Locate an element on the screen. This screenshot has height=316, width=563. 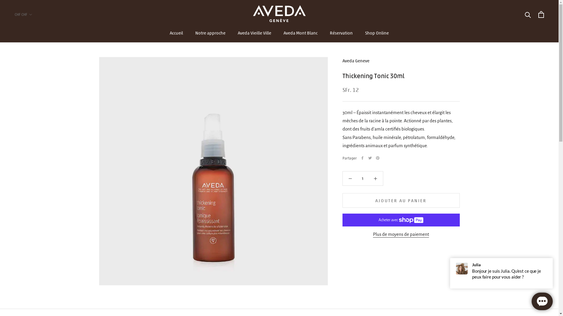
AWG is located at coordinates (32, 84).